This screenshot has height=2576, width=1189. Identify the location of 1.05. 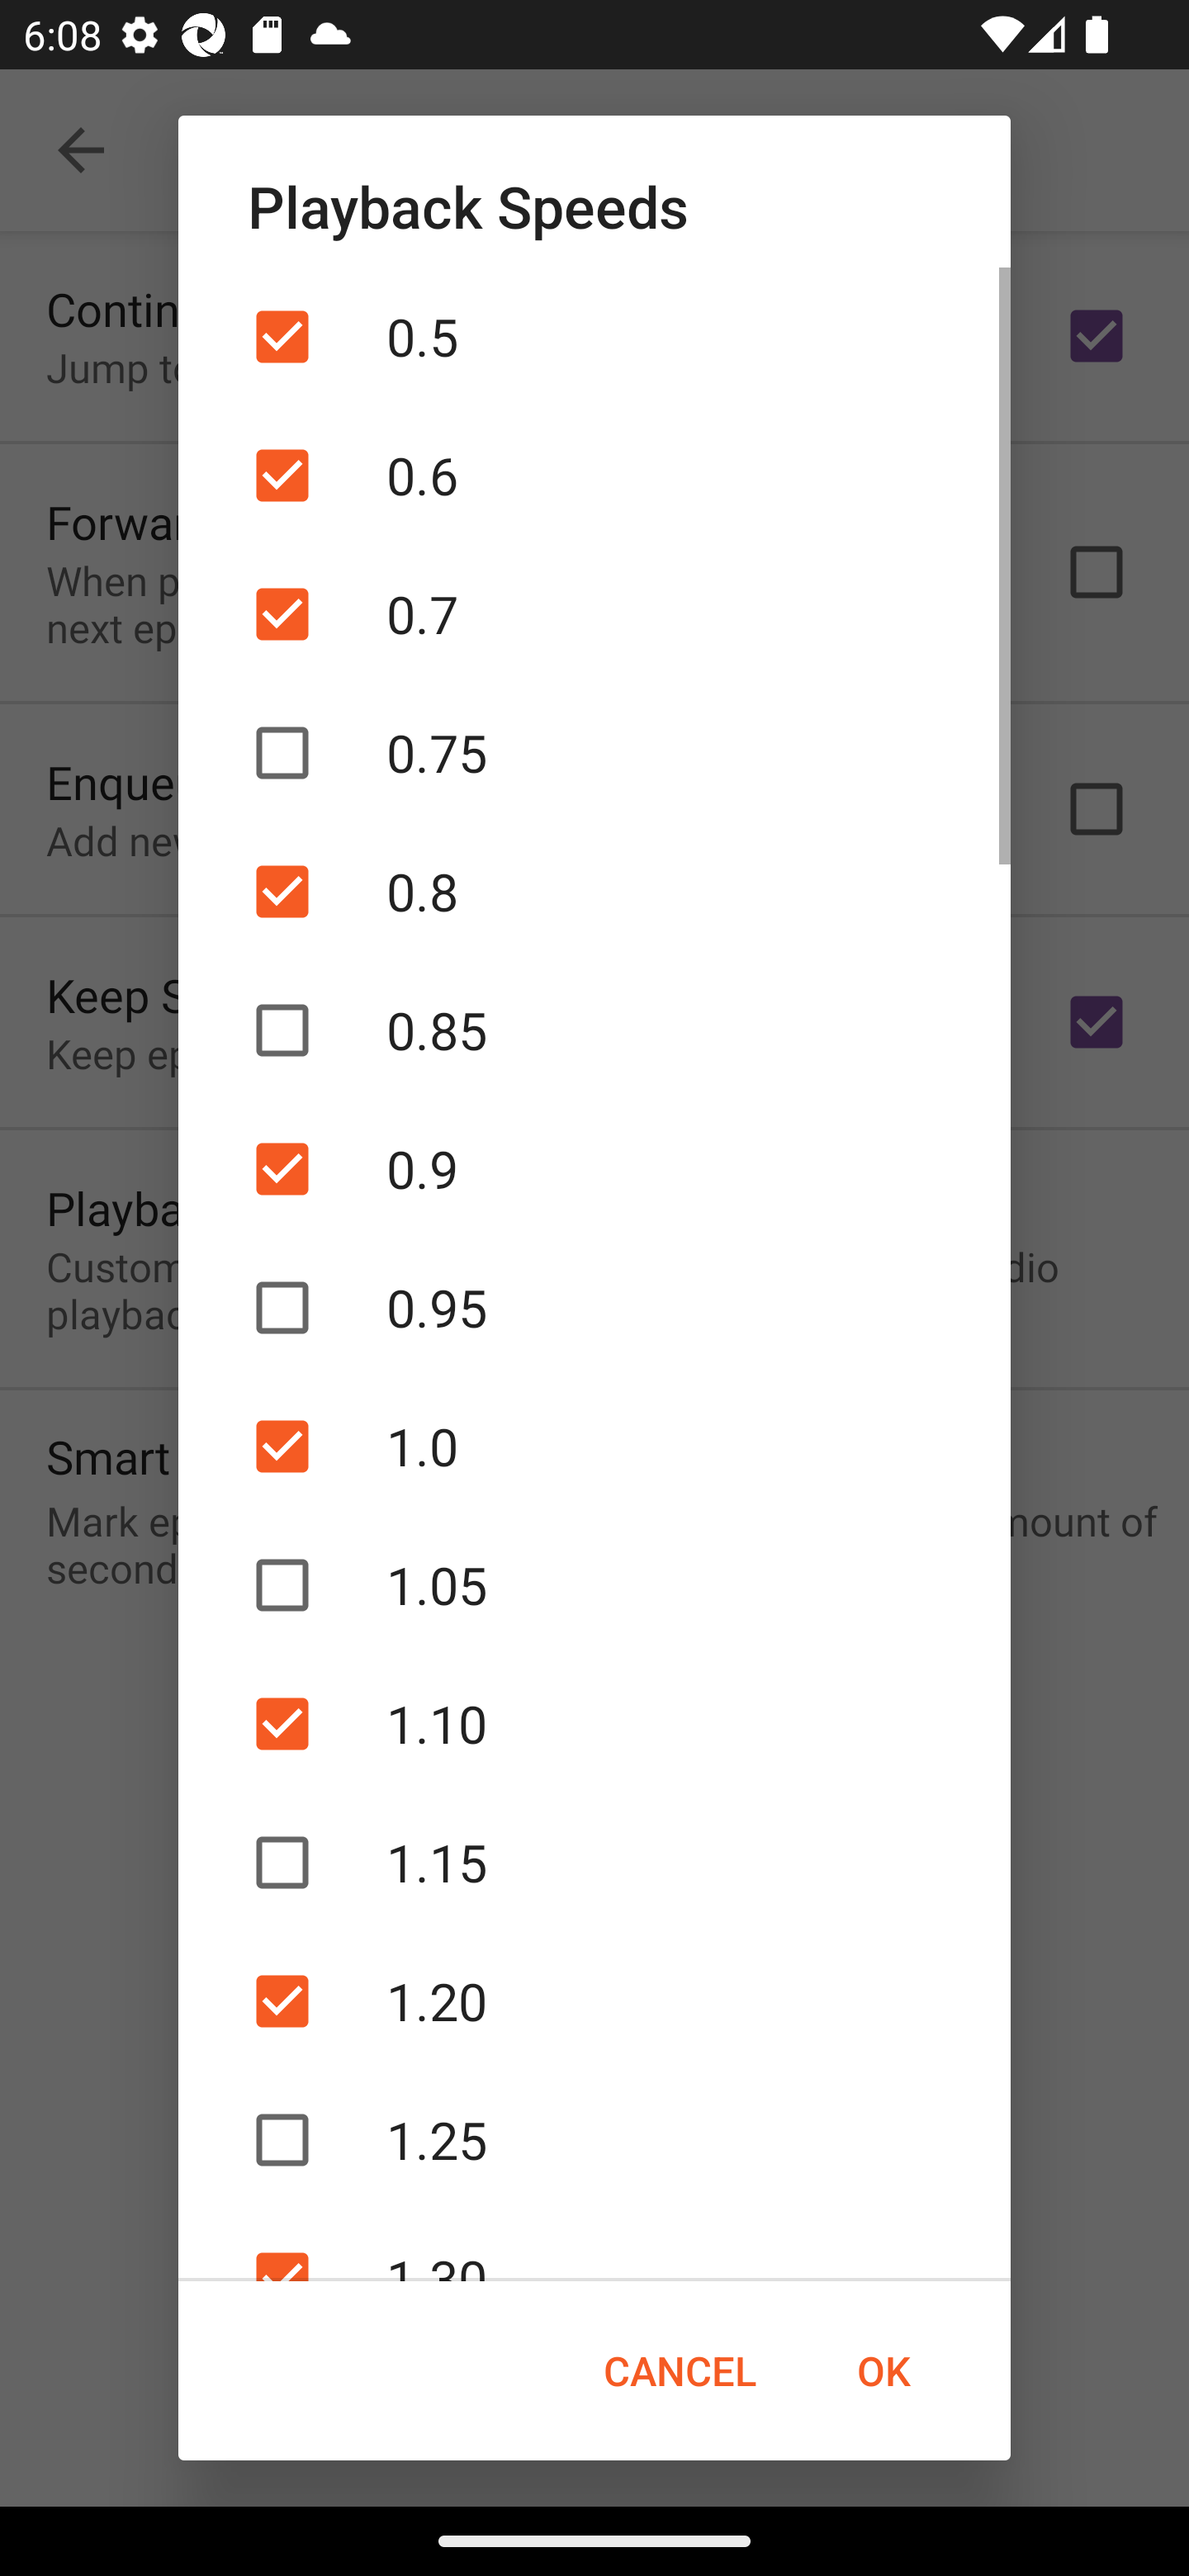
(594, 1584).